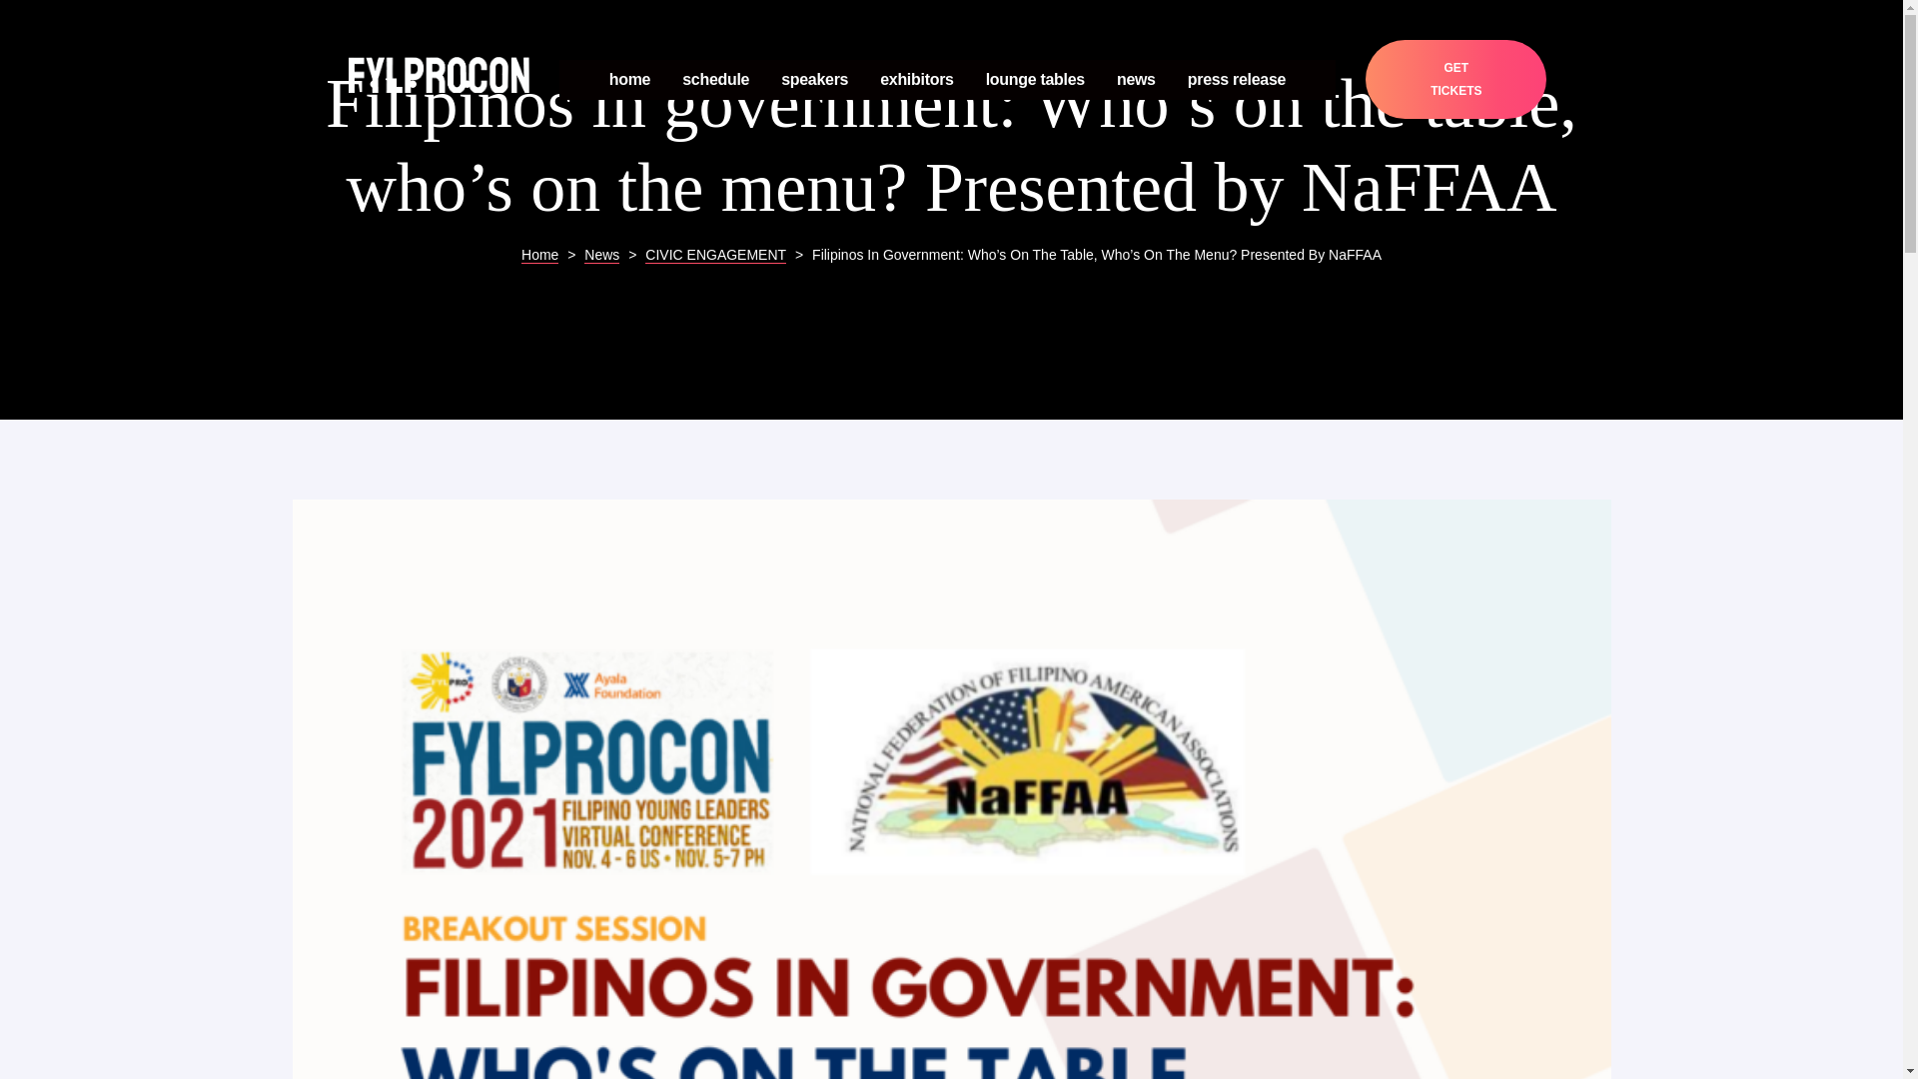 This screenshot has width=1918, height=1079. What do you see at coordinates (1455, 78) in the screenshot?
I see `GET TICKETS` at bounding box center [1455, 78].